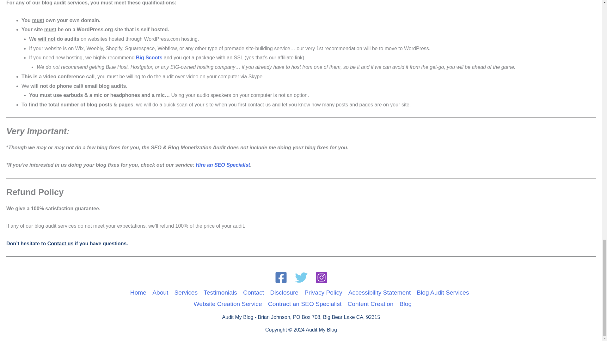 This screenshot has height=341, width=607. What do you see at coordinates (305, 304) in the screenshot?
I see `Contract an SEO Specialist` at bounding box center [305, 304].